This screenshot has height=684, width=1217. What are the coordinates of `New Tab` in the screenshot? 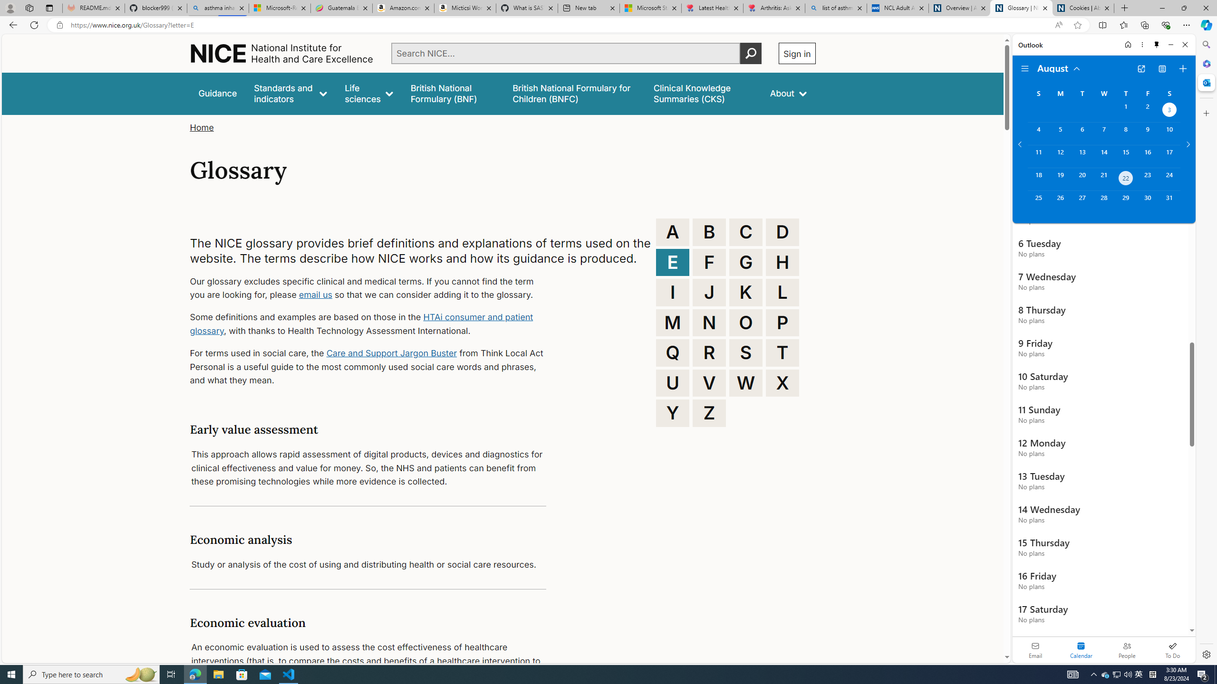 It's located at (1125, 8).